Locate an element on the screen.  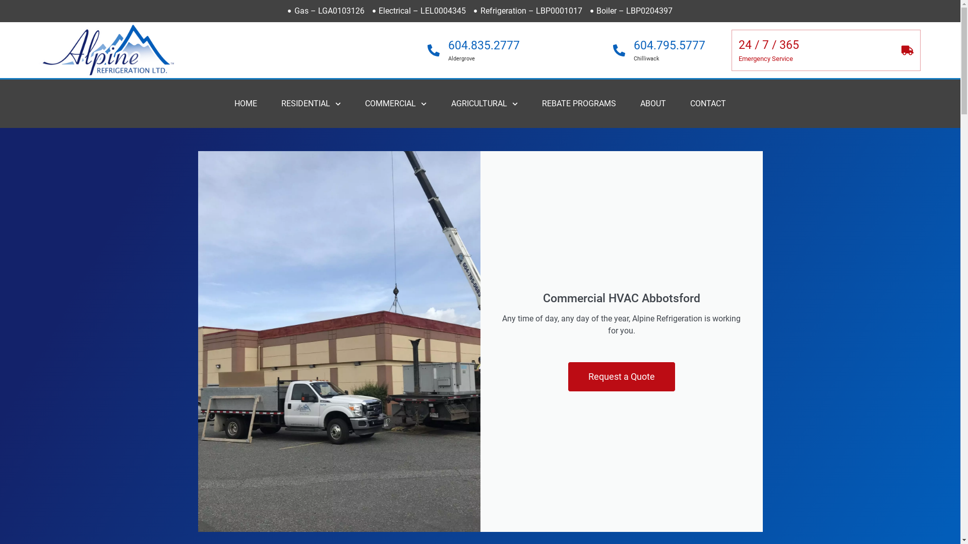
HOME is located at coordinates (246, 104).